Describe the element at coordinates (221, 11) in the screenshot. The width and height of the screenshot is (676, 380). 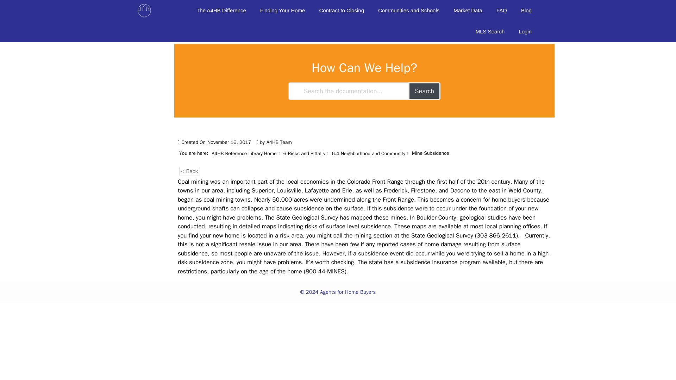
I see `The A4HB Difference` at that location.